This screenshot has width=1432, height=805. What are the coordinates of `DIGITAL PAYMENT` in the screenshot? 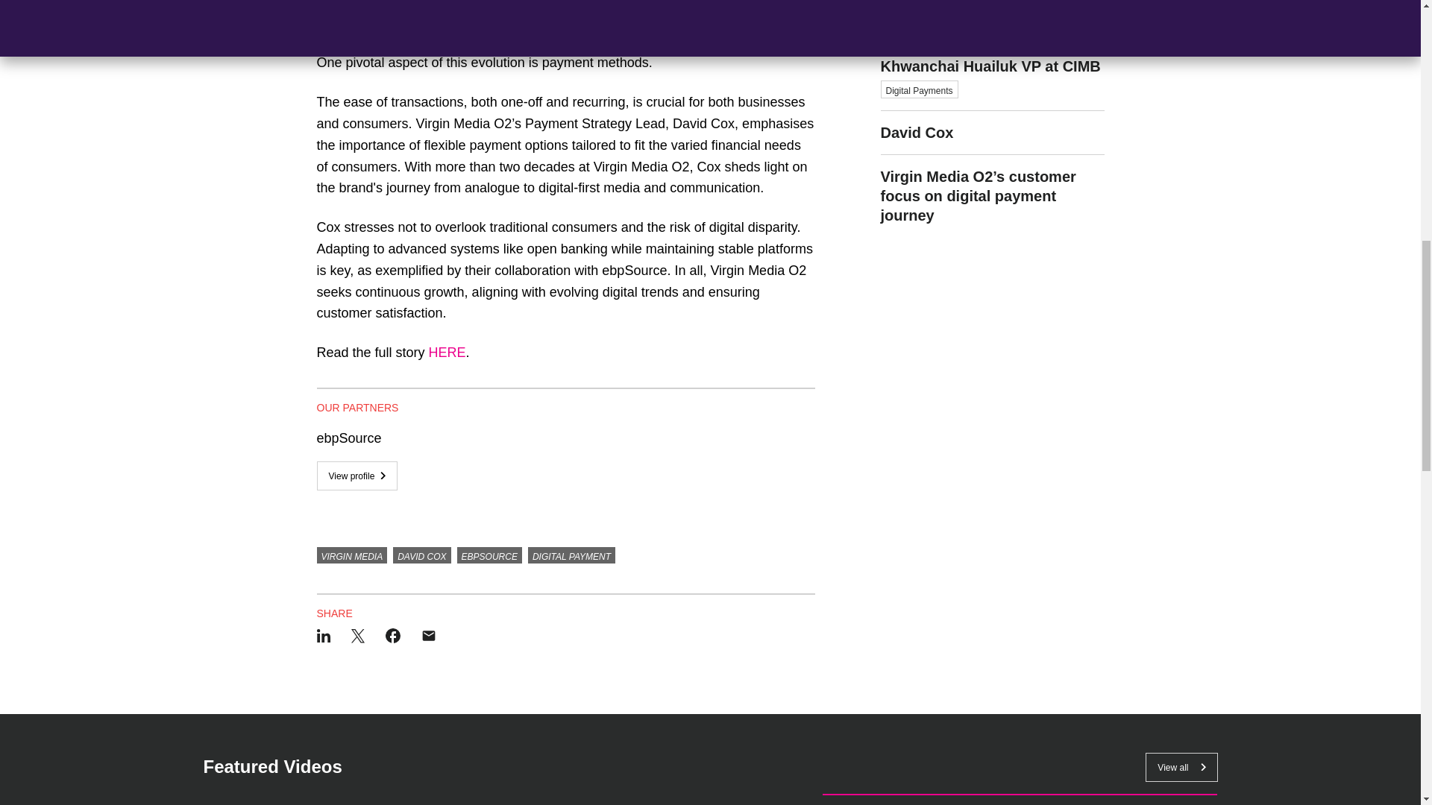 It's located at (571, 555).